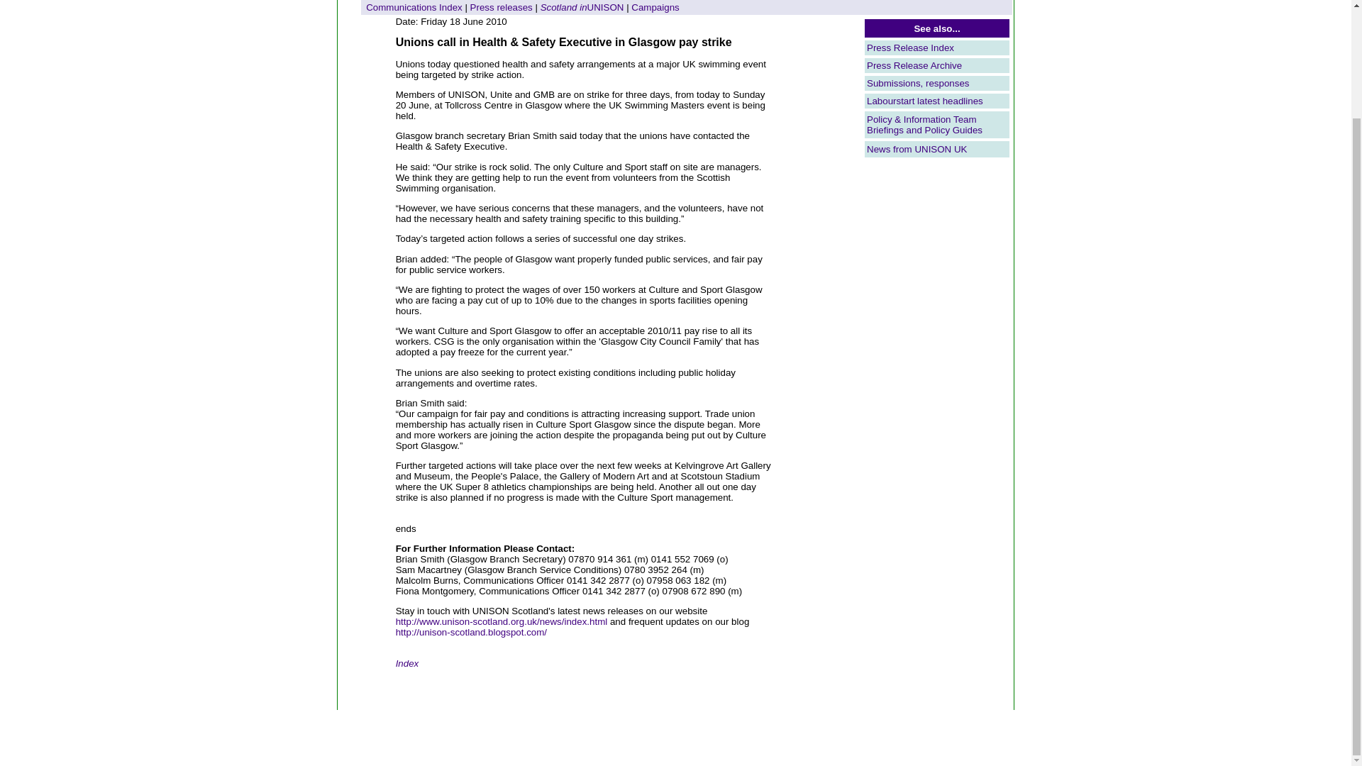 The image size is (1362, 766). I want to click on Press releases, so click(501, 7).